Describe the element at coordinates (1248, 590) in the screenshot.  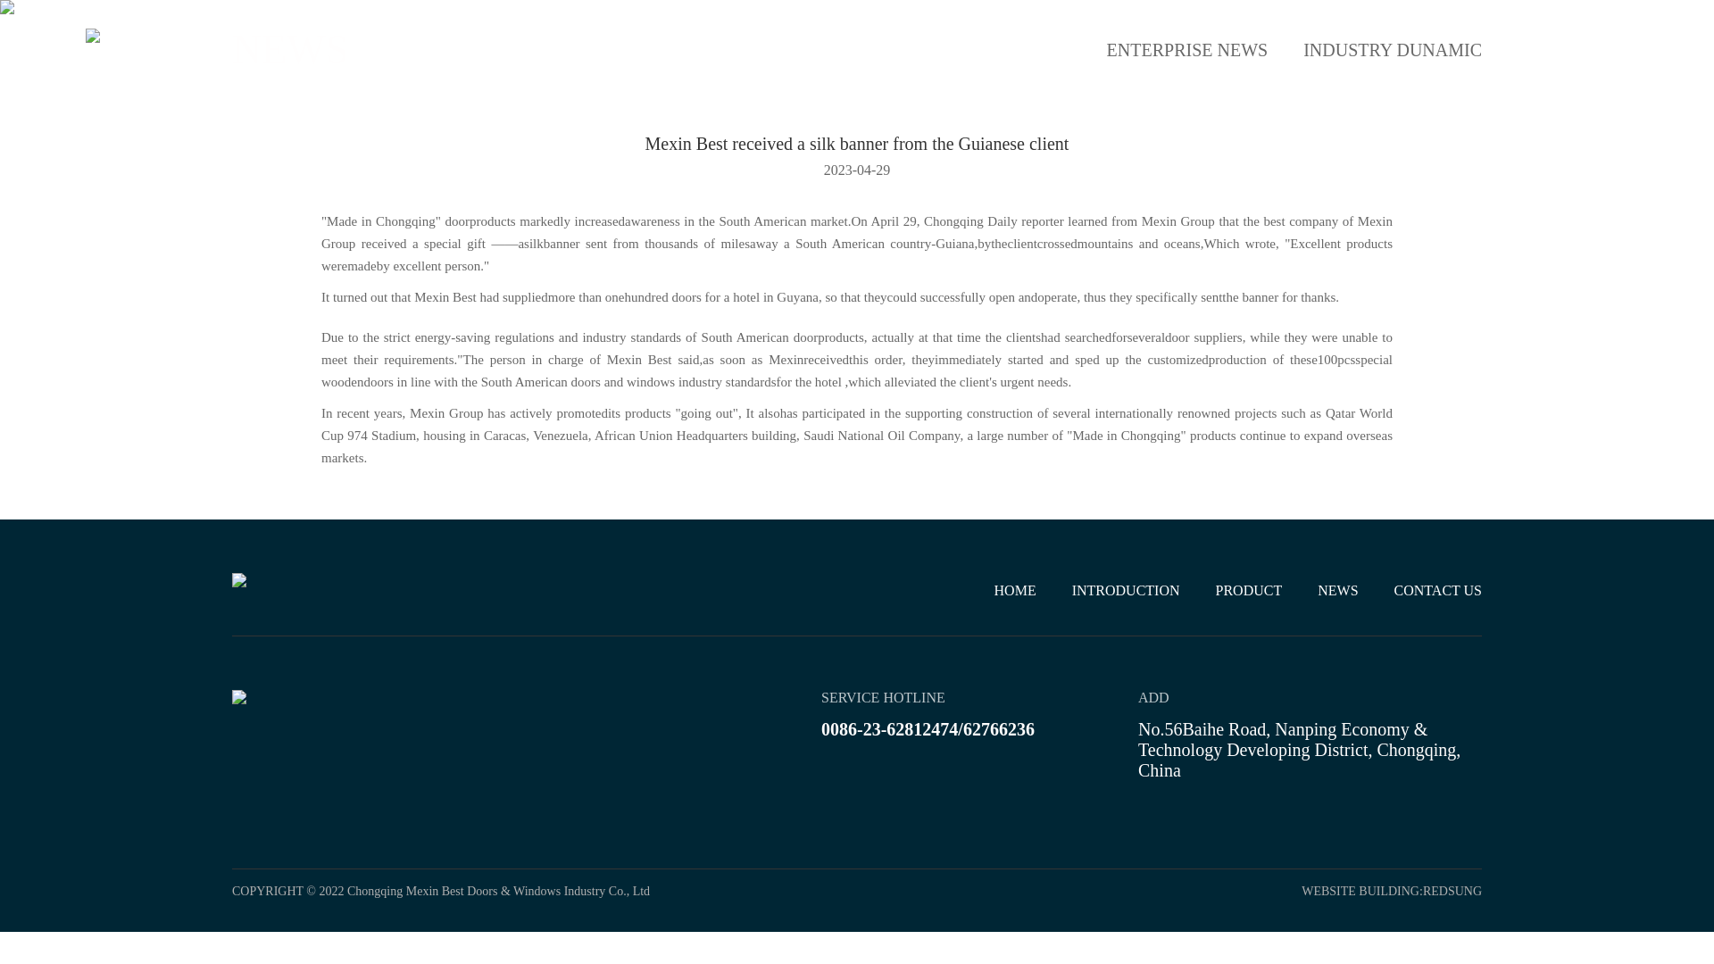
I see `PRODUCT` at that location.